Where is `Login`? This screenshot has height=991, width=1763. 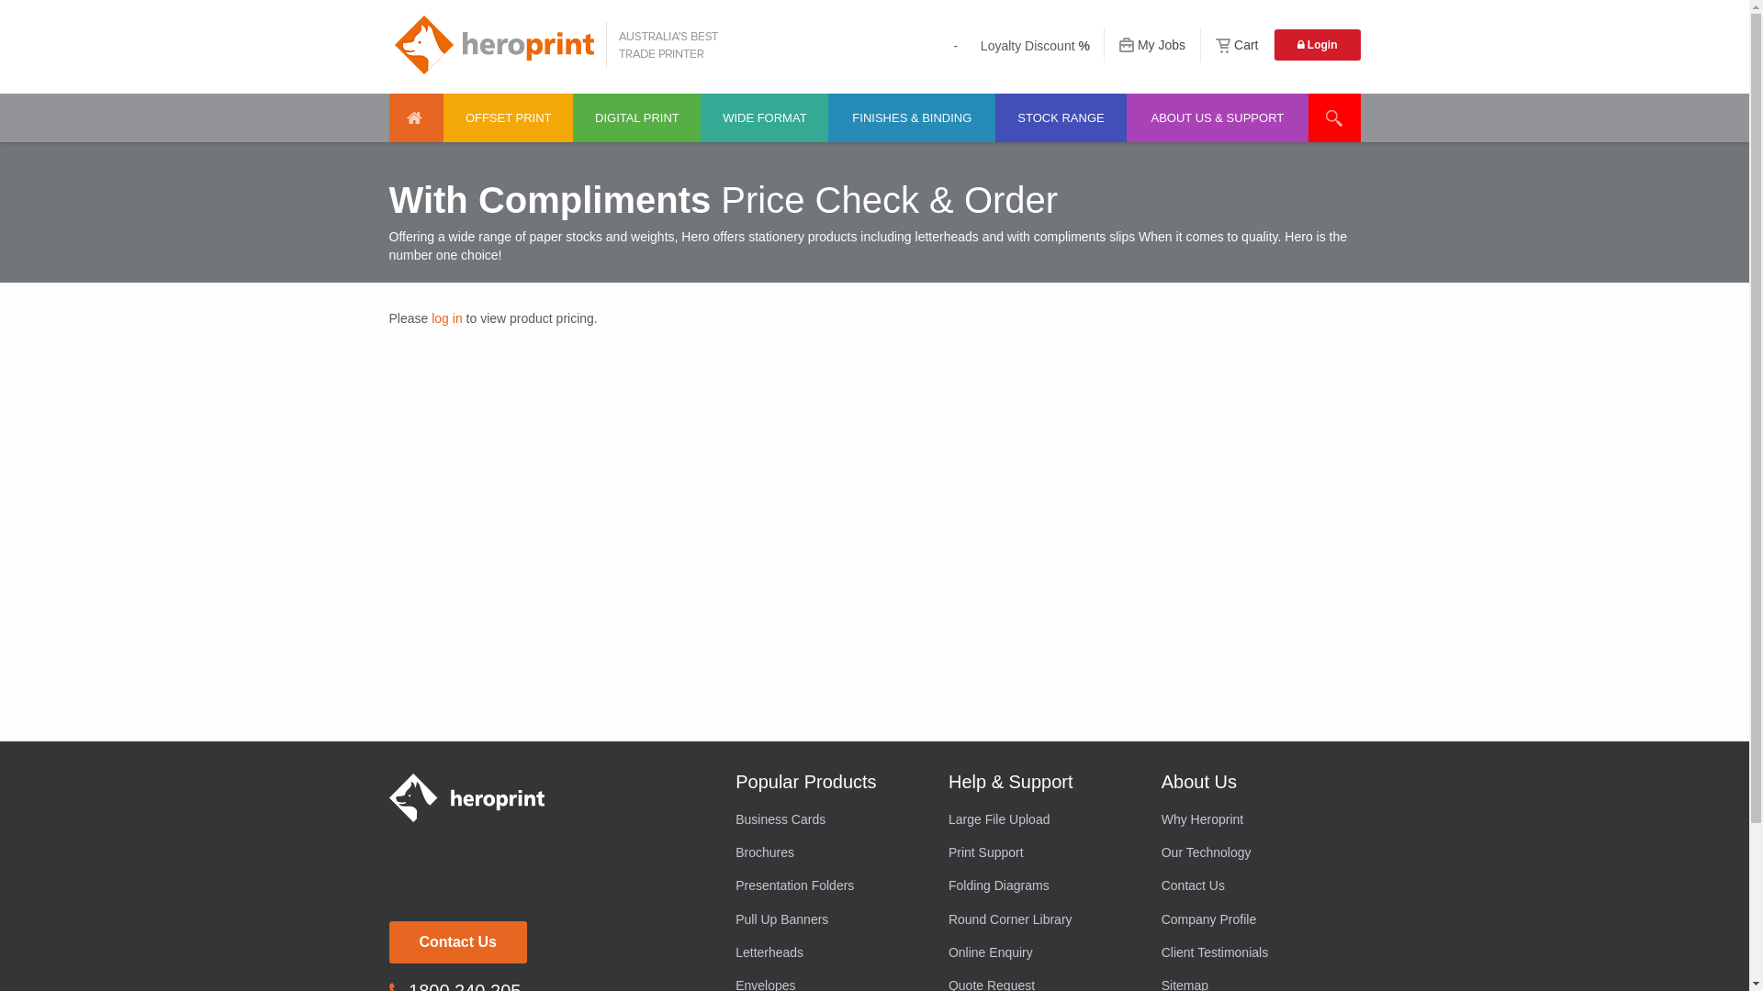
Login is located at coordinates (1318, 45).